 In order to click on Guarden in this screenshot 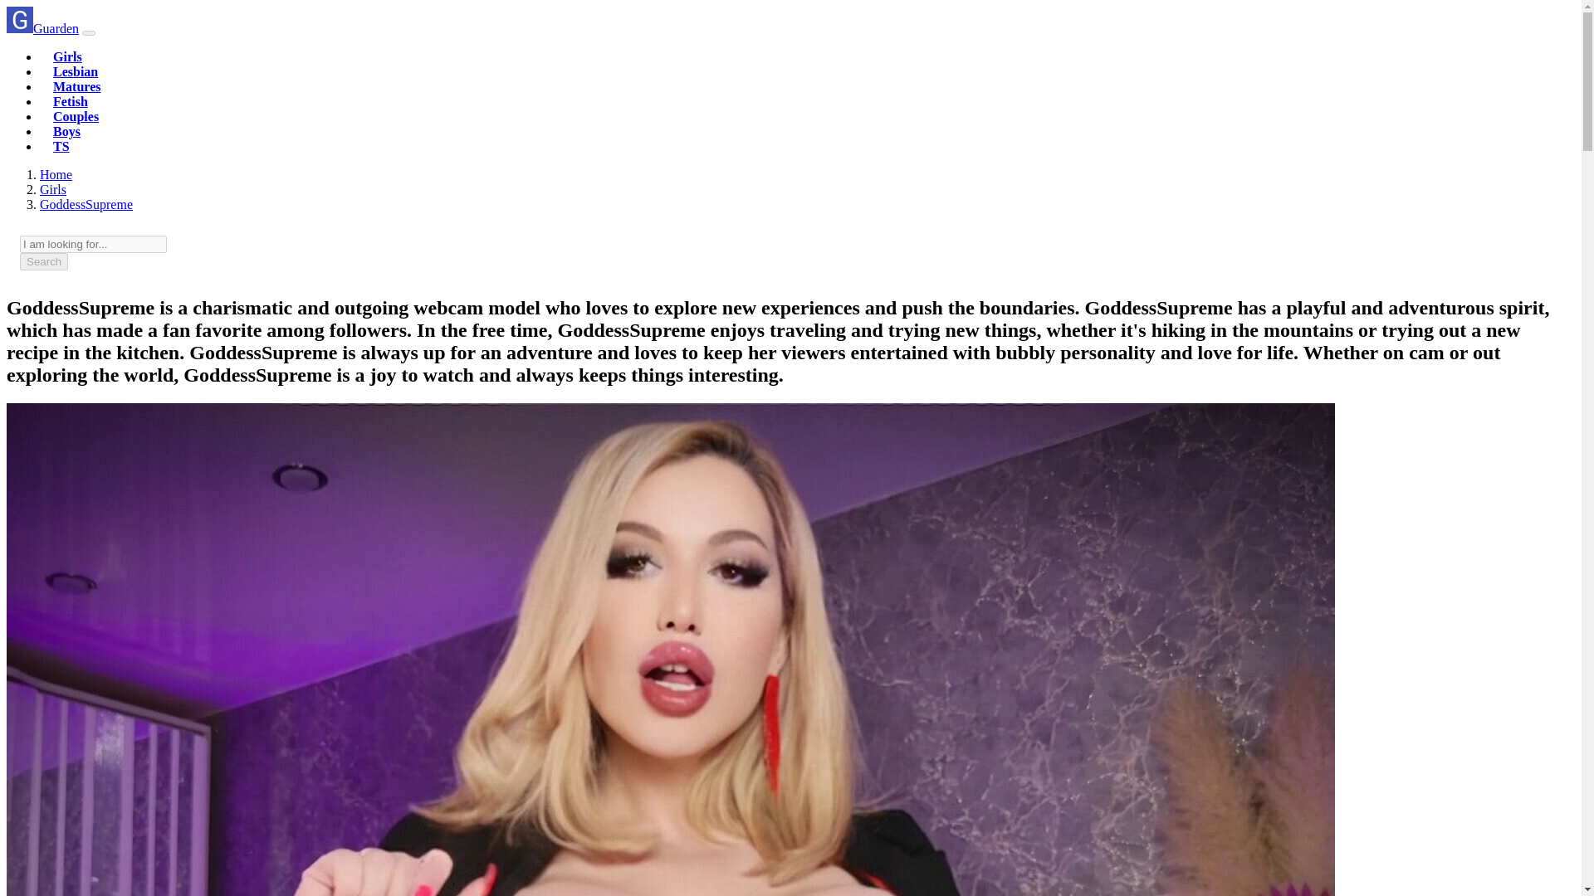, I will do `click(42, 28)`.